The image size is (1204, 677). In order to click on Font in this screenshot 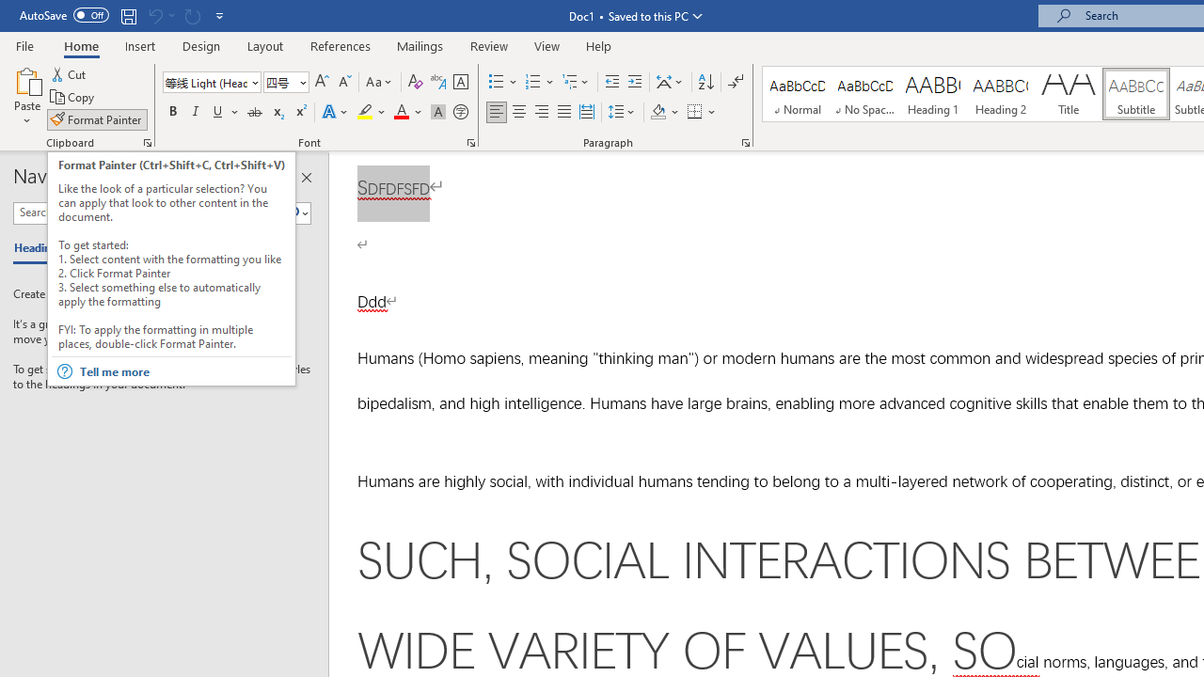, I will do `click(205, 82)`.